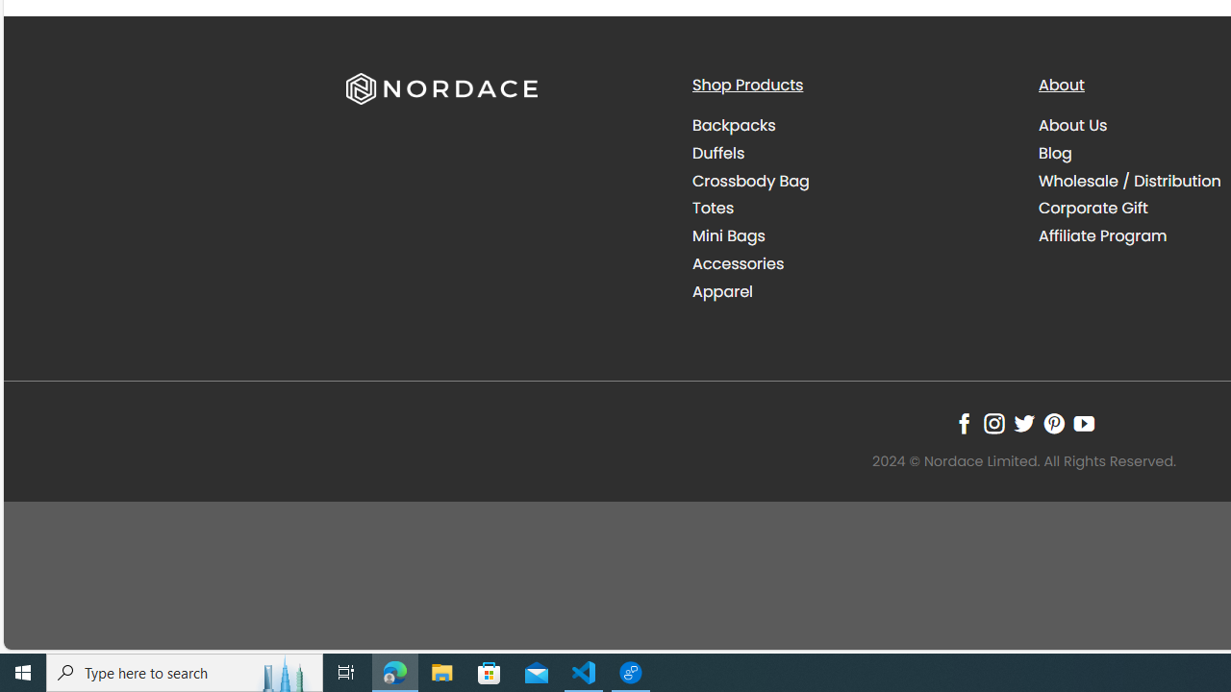 The height and width of the screenshot is (692, 1231). What do you see at coordinates (850, 153) in the screenshot?
I see `Duffels` at bounding box center [850, 153].